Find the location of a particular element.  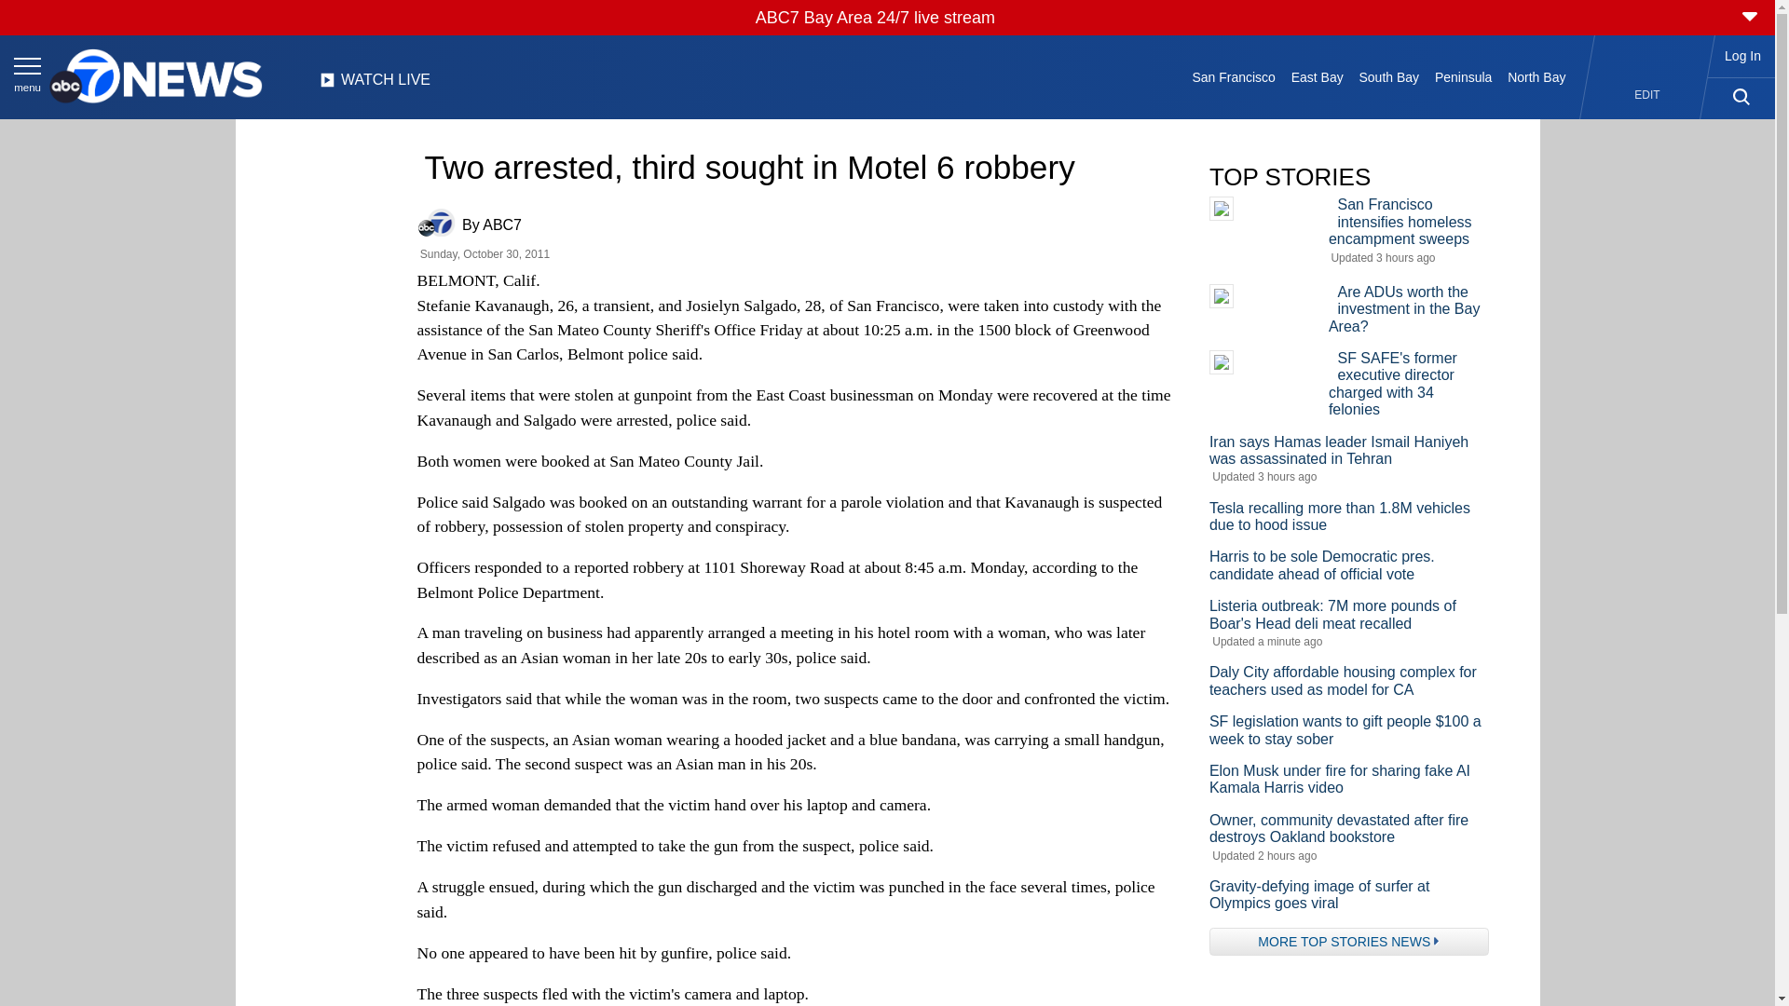

East Bay is located at coordinates (1316, 76).